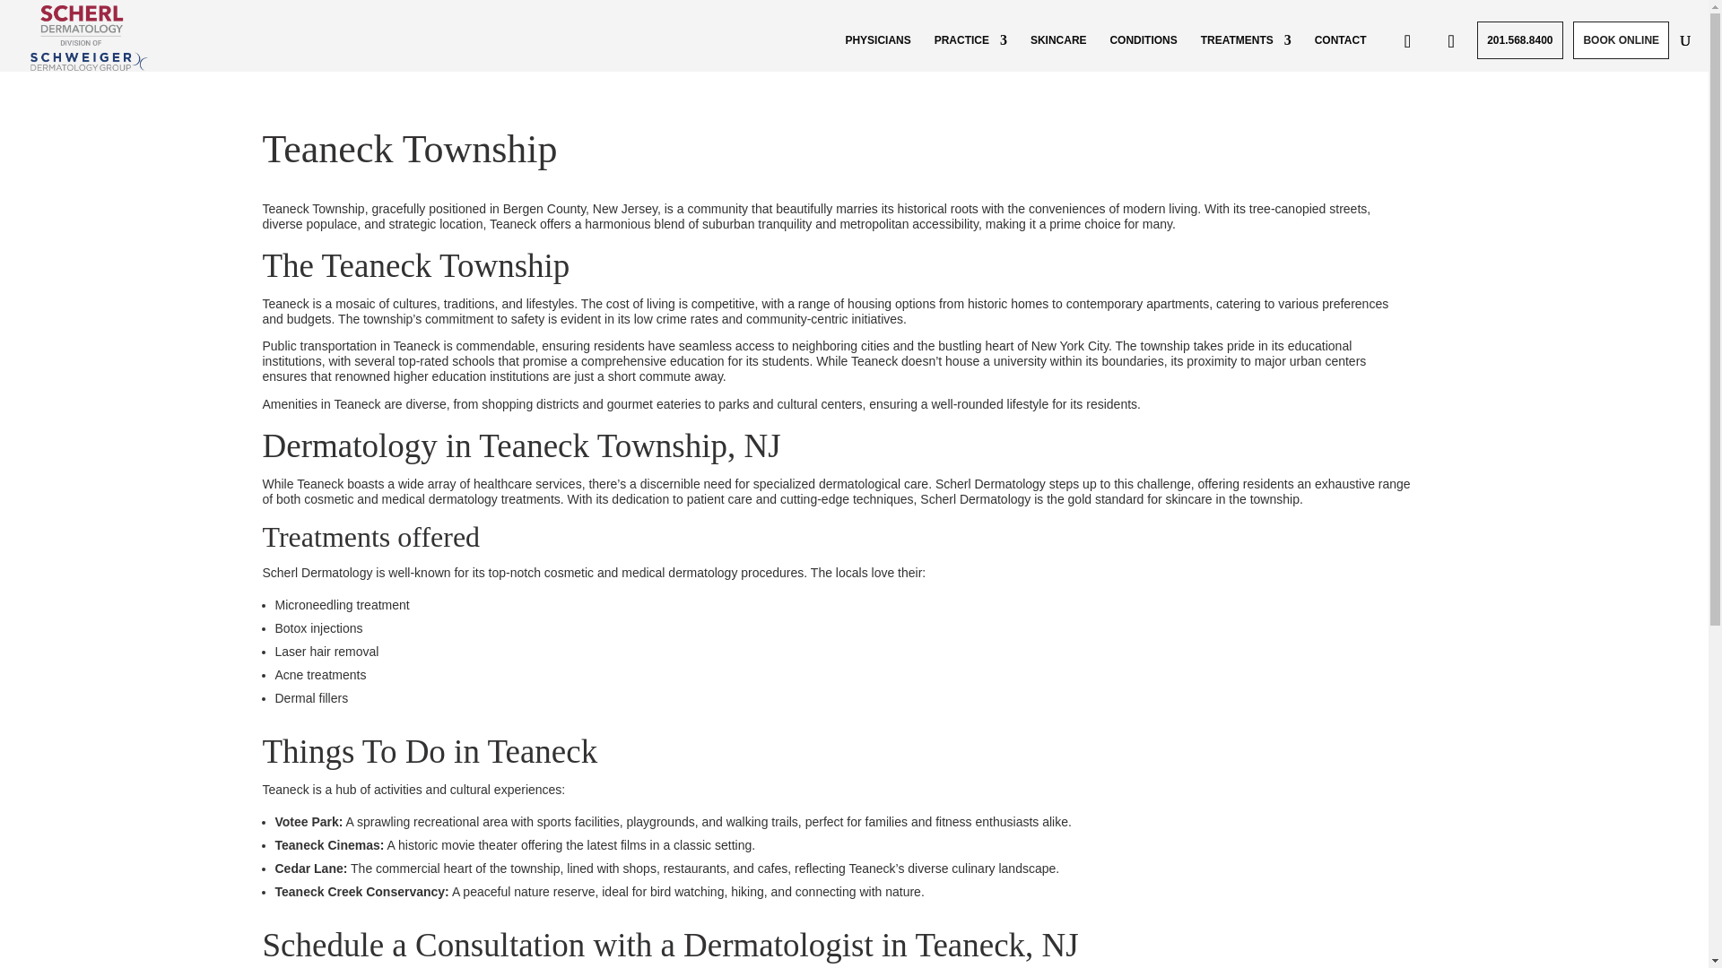 The width and height of the screenshot is (1722, 968). I want to click on Acne treatments, so click(319, 675).